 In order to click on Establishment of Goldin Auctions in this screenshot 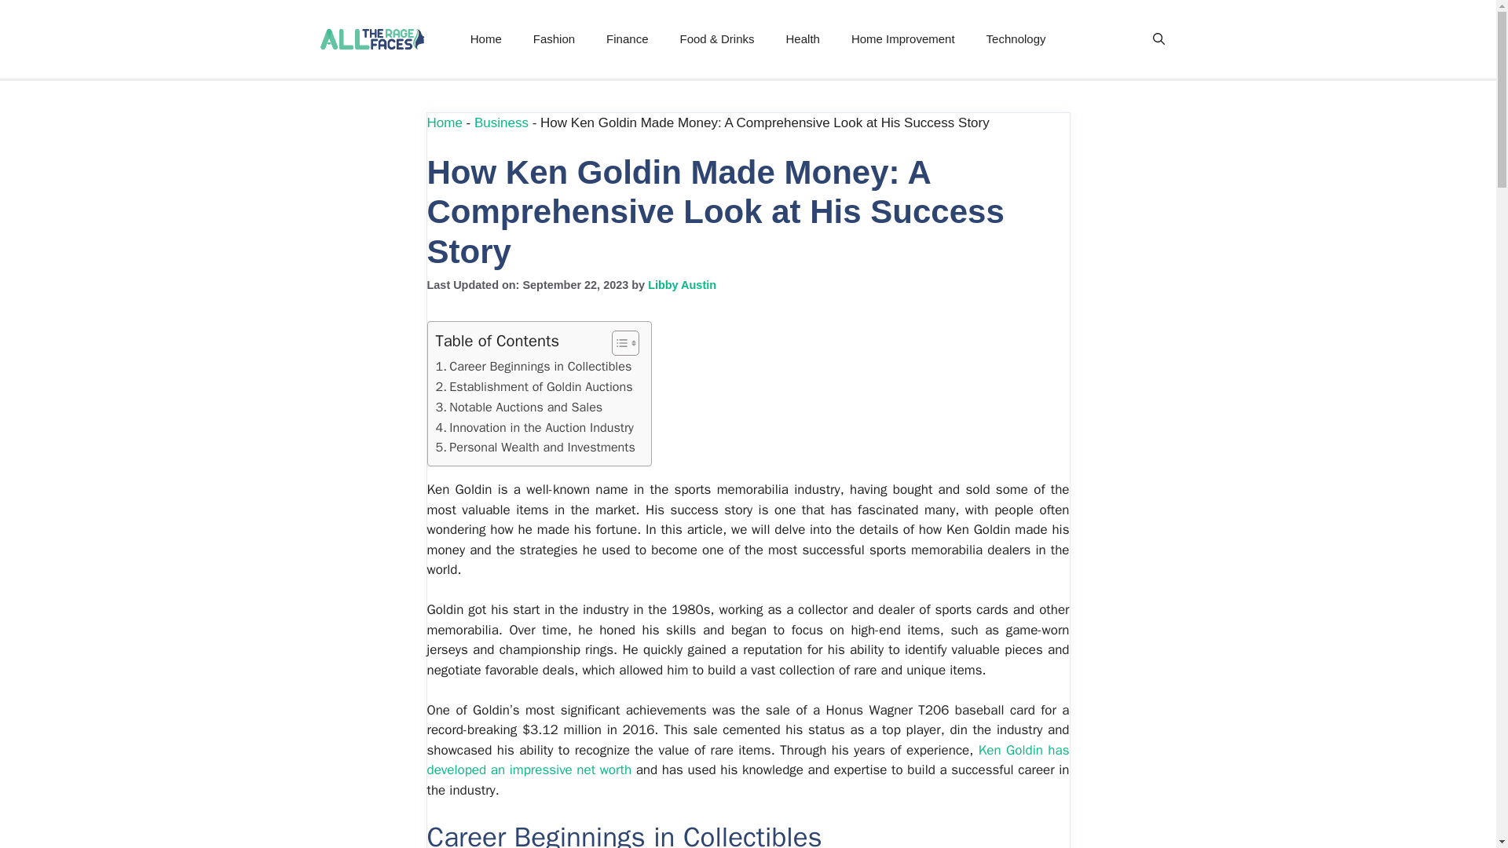, I will do `click(533, 386)`.